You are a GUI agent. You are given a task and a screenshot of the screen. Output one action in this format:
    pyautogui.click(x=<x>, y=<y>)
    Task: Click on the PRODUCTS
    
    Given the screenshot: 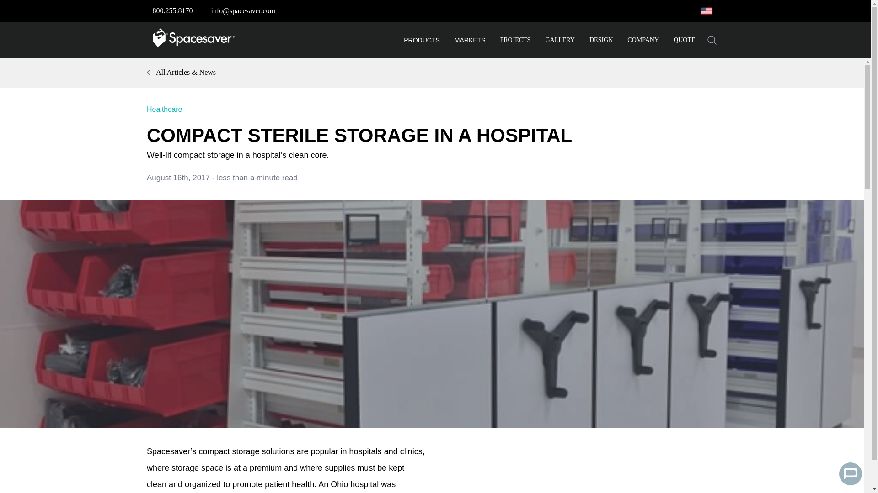 What is the action you would take?
    pyautogui.click(x=422, y=40)
    